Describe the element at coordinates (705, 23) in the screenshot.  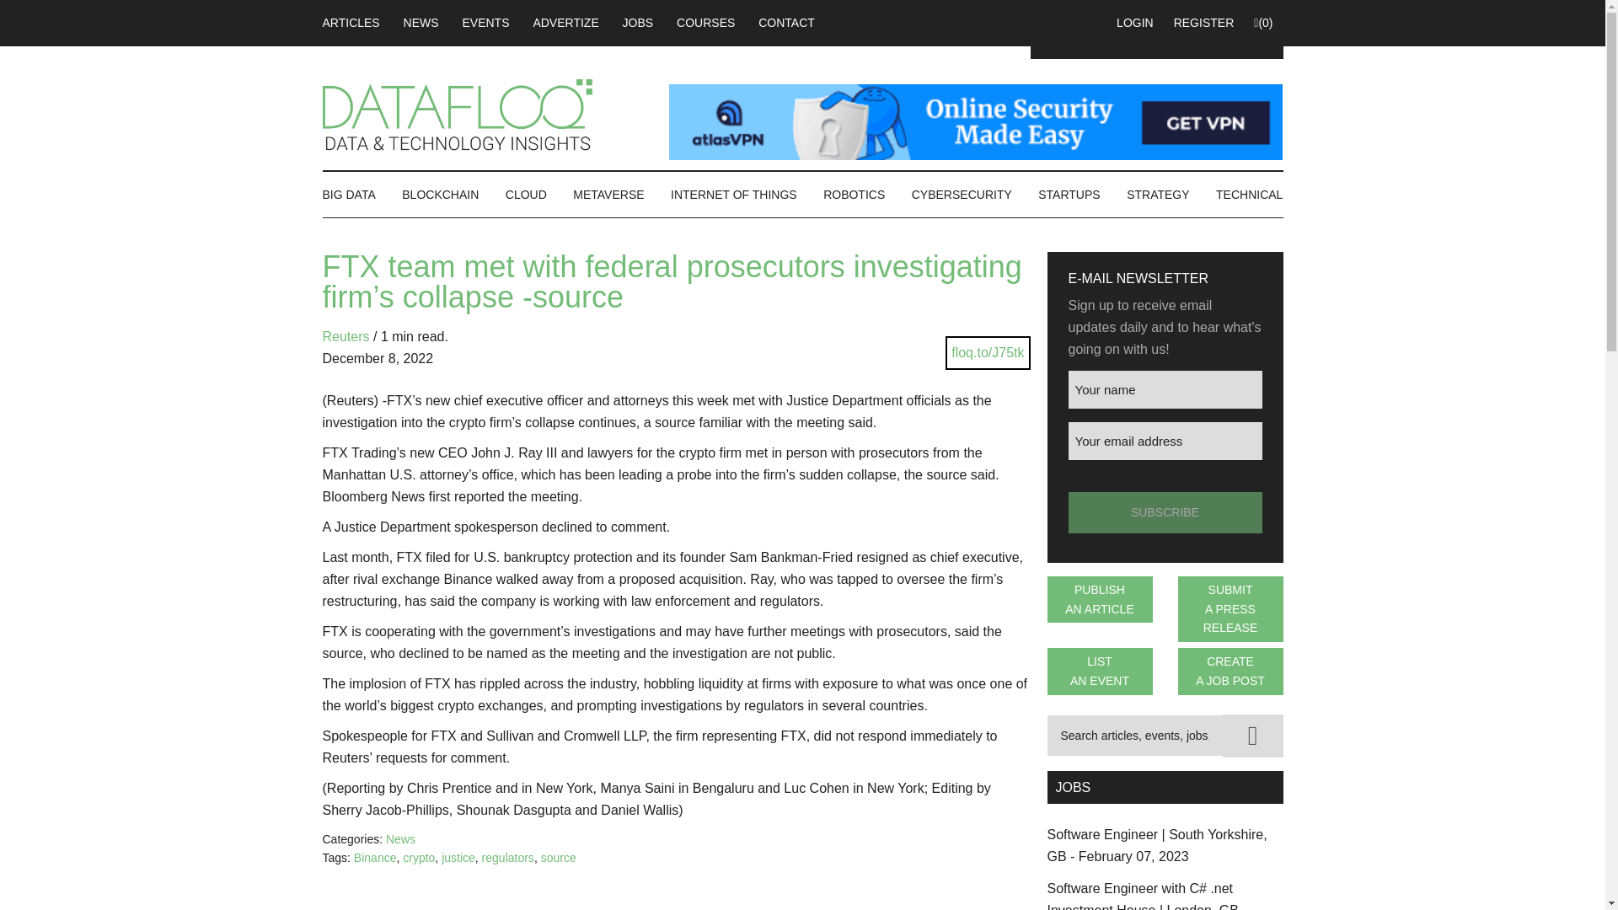
I see `COURSES` at that location.